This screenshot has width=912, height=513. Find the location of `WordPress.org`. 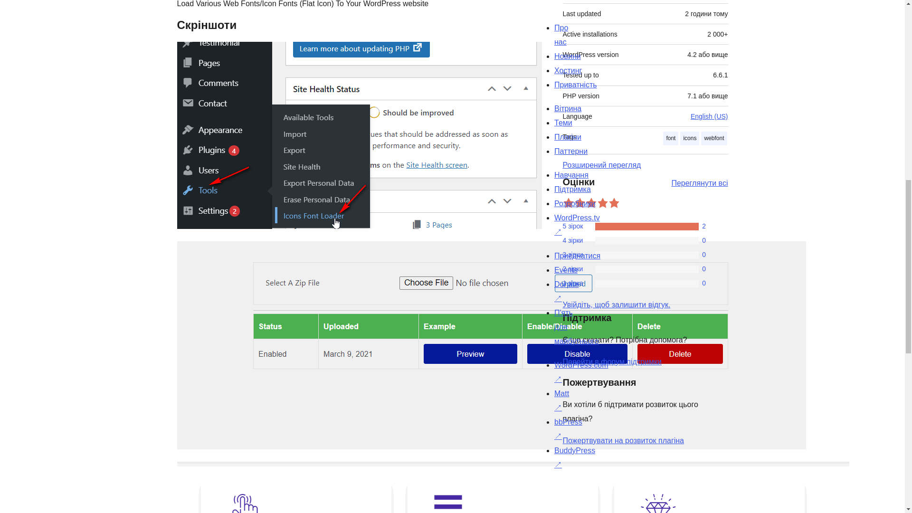

WordPress.org is located at coordinates (636, 484).